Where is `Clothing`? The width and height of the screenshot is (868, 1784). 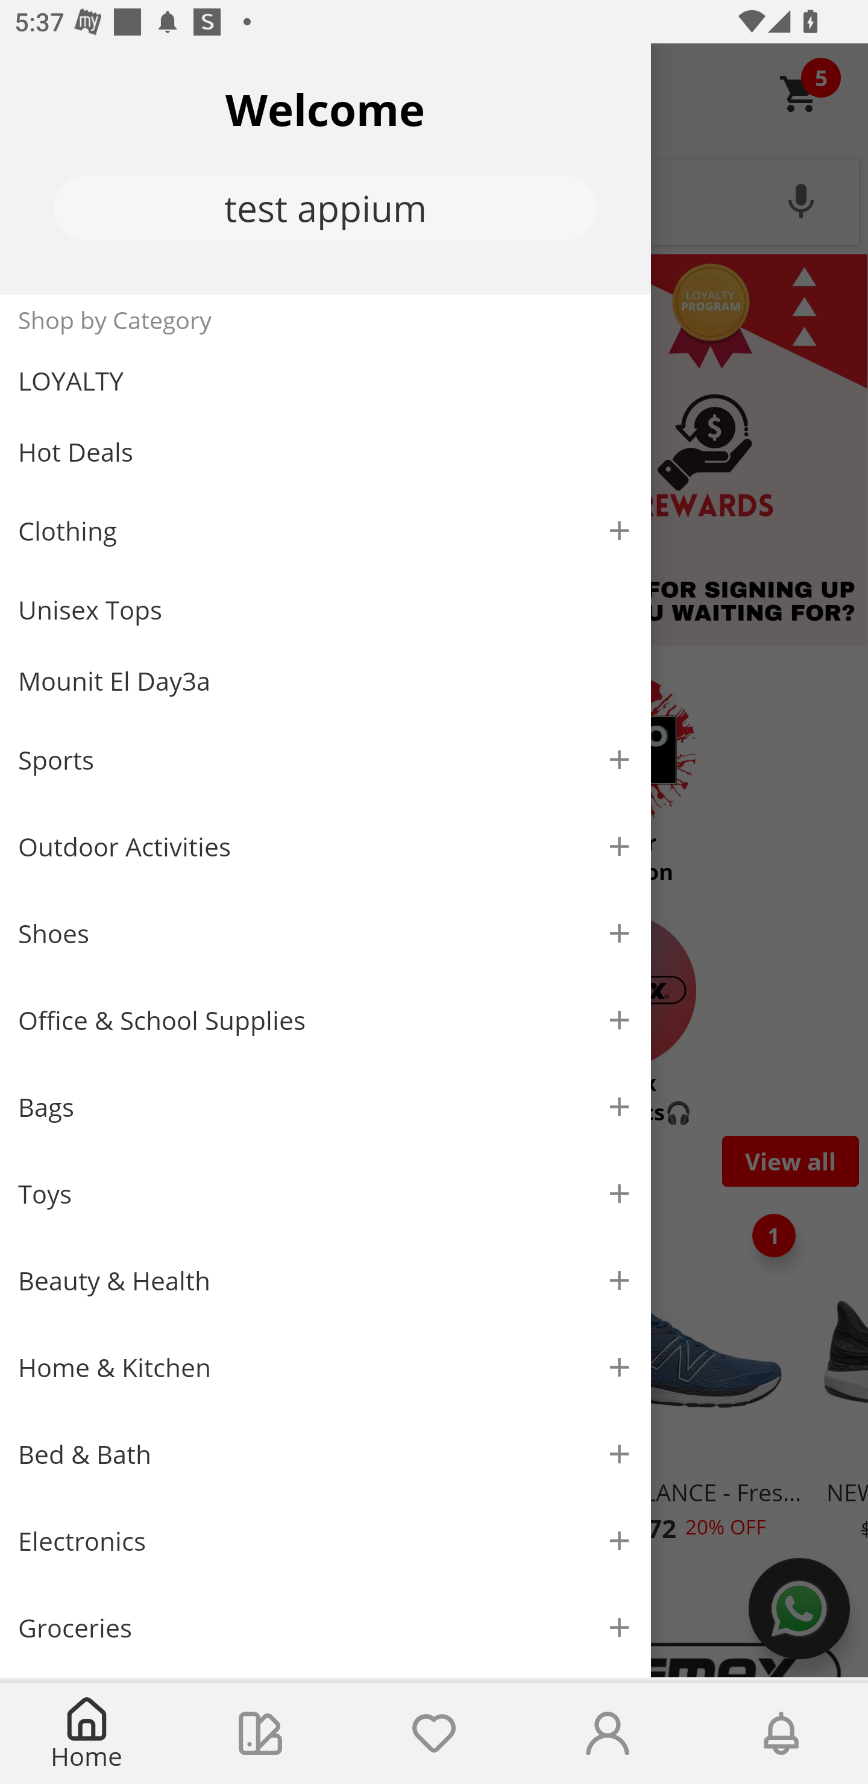
Clothing is located at coordinates (325, 530).